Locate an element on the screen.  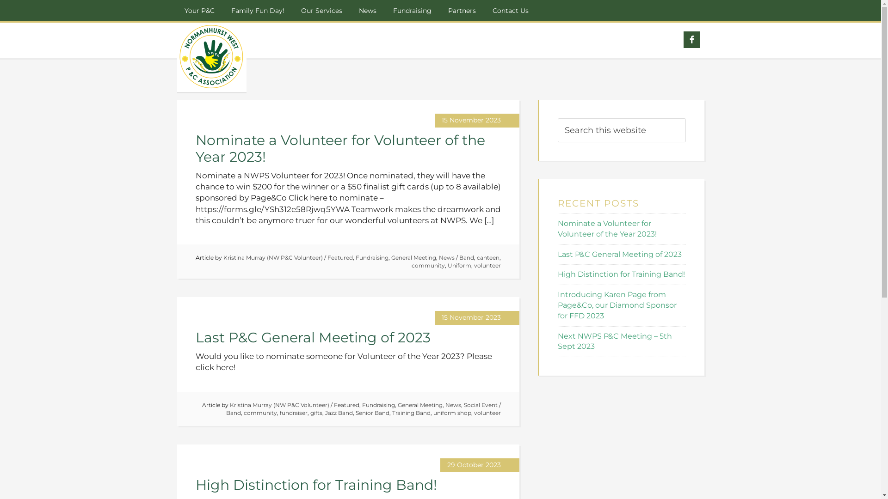
Fundraising is located at coordinates (413, 11).